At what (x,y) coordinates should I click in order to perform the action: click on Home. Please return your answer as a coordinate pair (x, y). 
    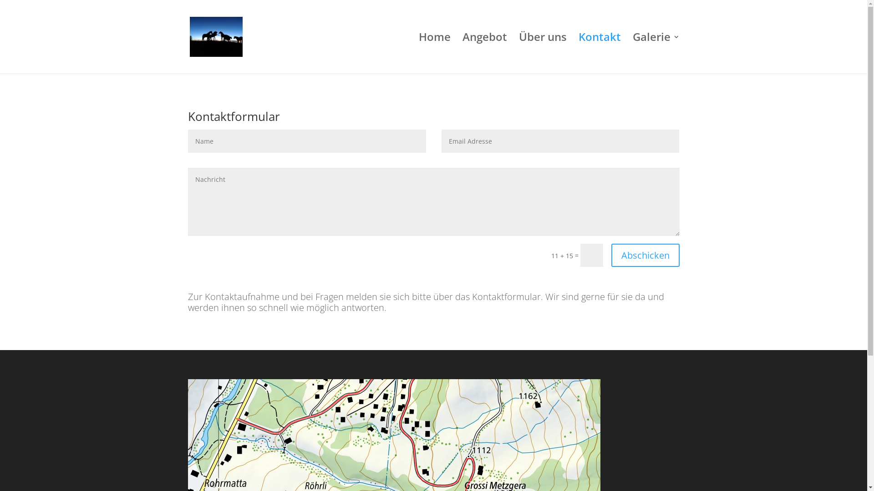
    Looking at the image, I should click on (435, 54).